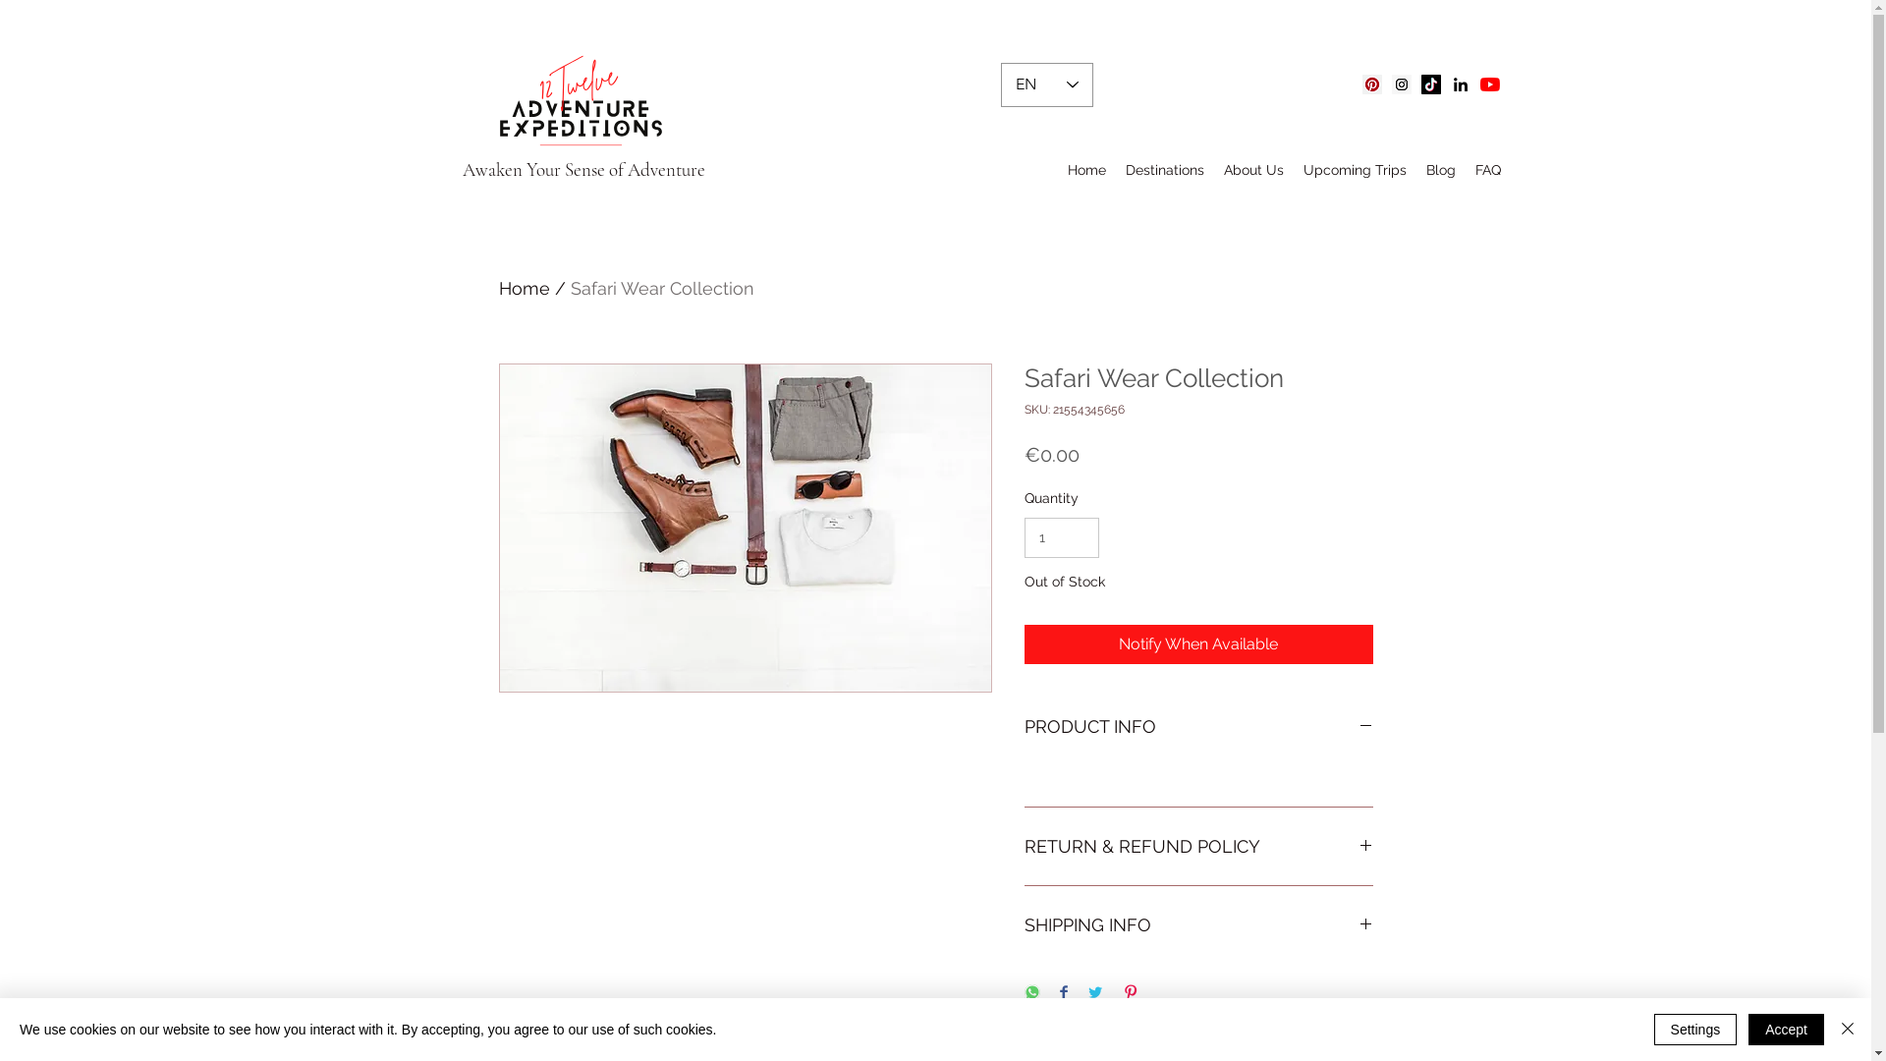 Image resolution: width=1886 pixels, height=1061 pixels. What do you see at coordinates (1695, 1030) in the screenshot?
I see `Settings` at bounding box center [1695, 1030].